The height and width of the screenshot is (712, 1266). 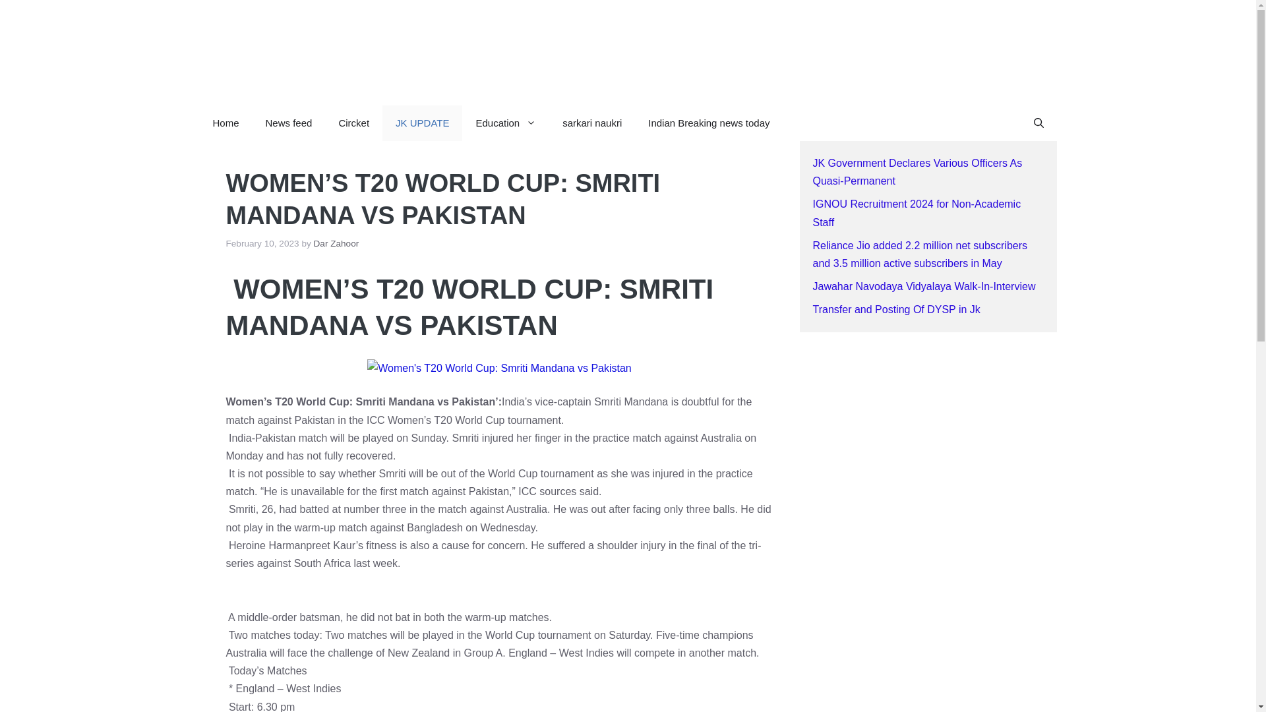 What do you see at coordinates (353, 123) in the screenshot?
I see `Circket` at bounding box center [353, 123].